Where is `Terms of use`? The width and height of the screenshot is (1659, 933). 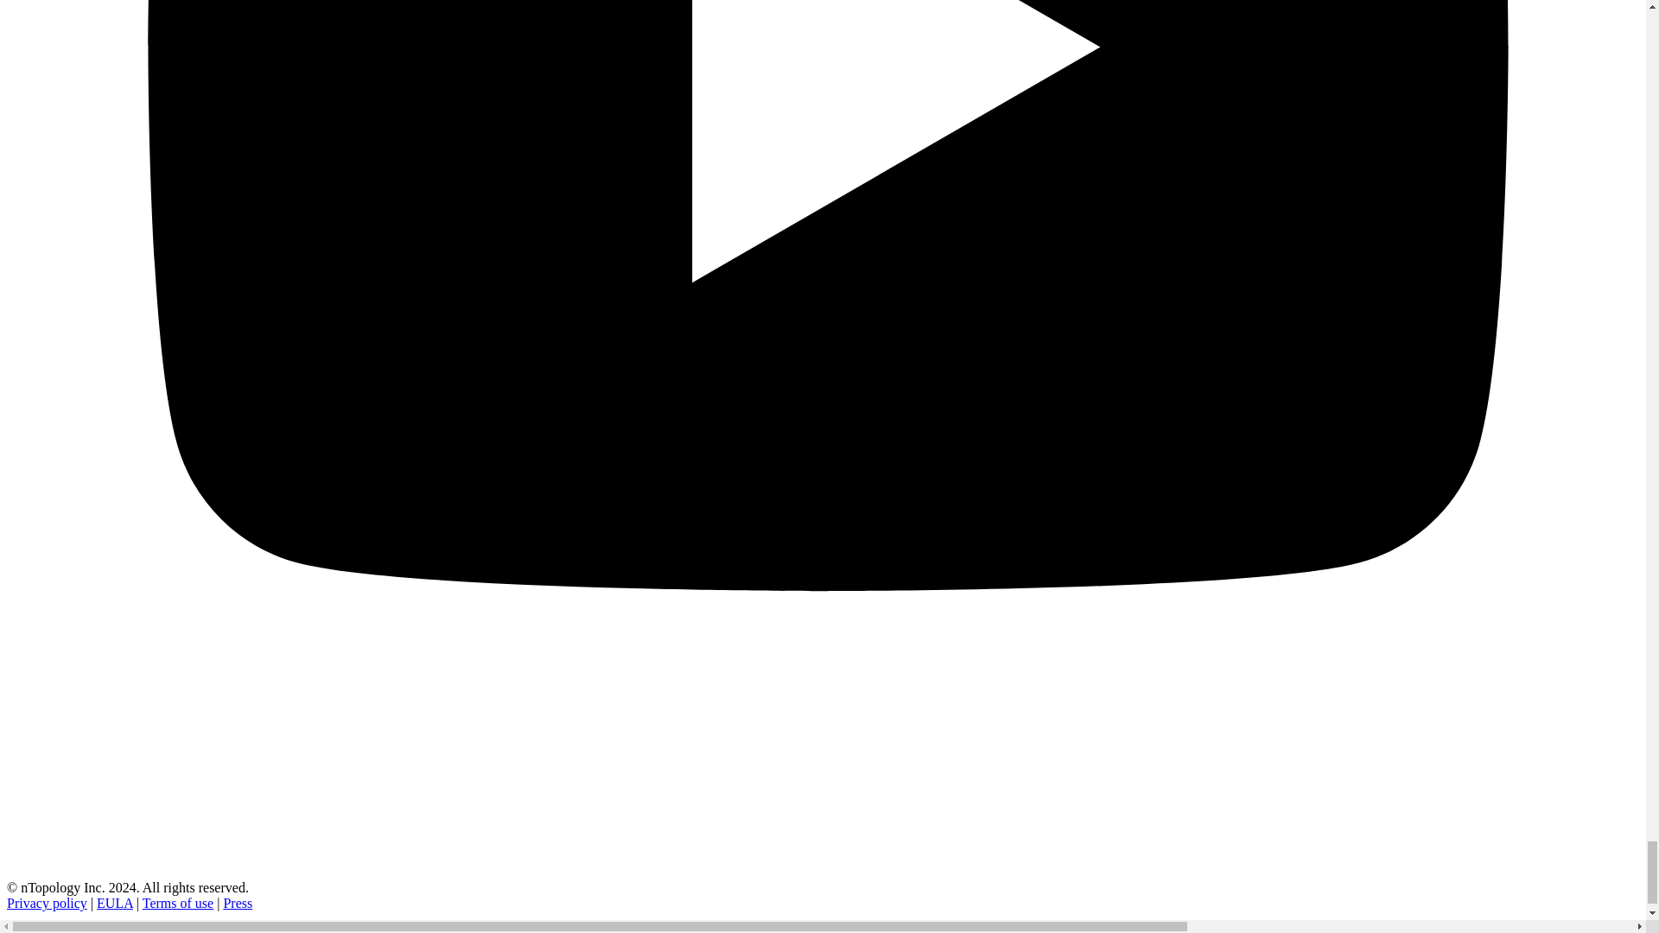
Terms of use is located at coordinates (178, 903).